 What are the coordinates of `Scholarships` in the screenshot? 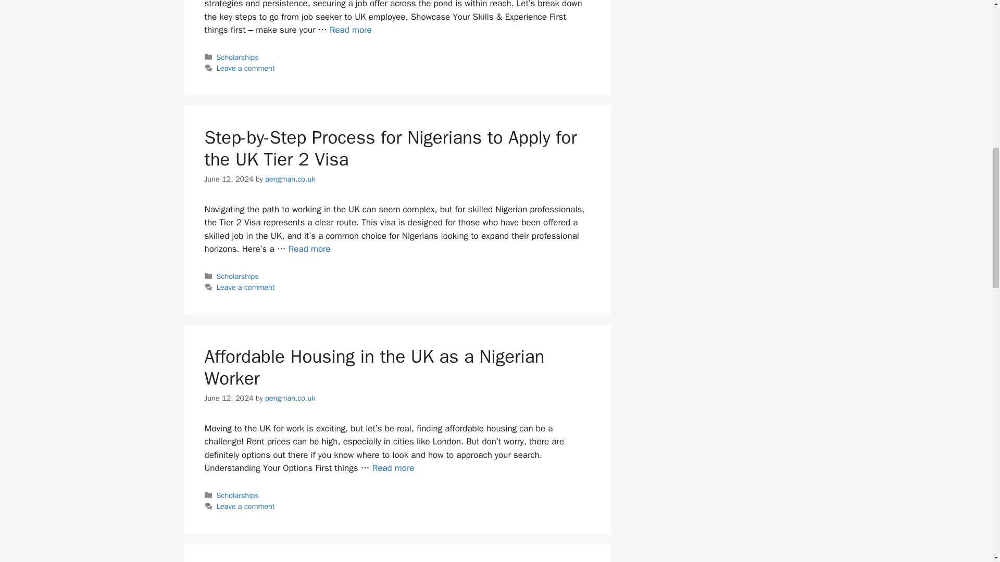 It's located at (238, 57).